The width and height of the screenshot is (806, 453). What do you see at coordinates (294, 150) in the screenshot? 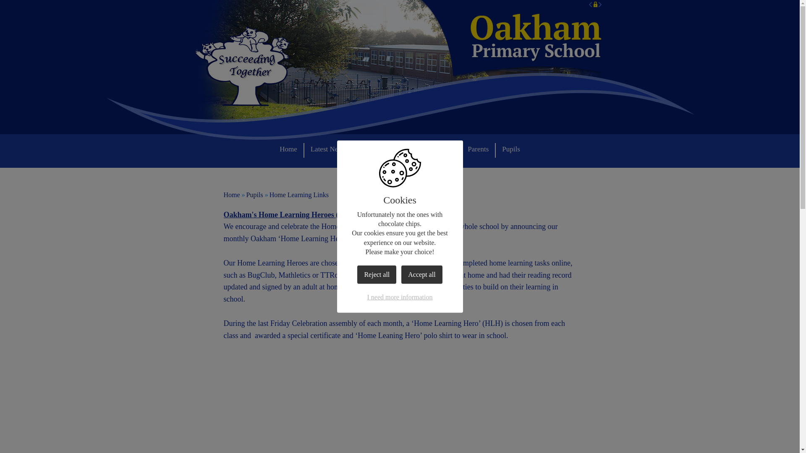
I see `Home` at bounding box center [294, 150].